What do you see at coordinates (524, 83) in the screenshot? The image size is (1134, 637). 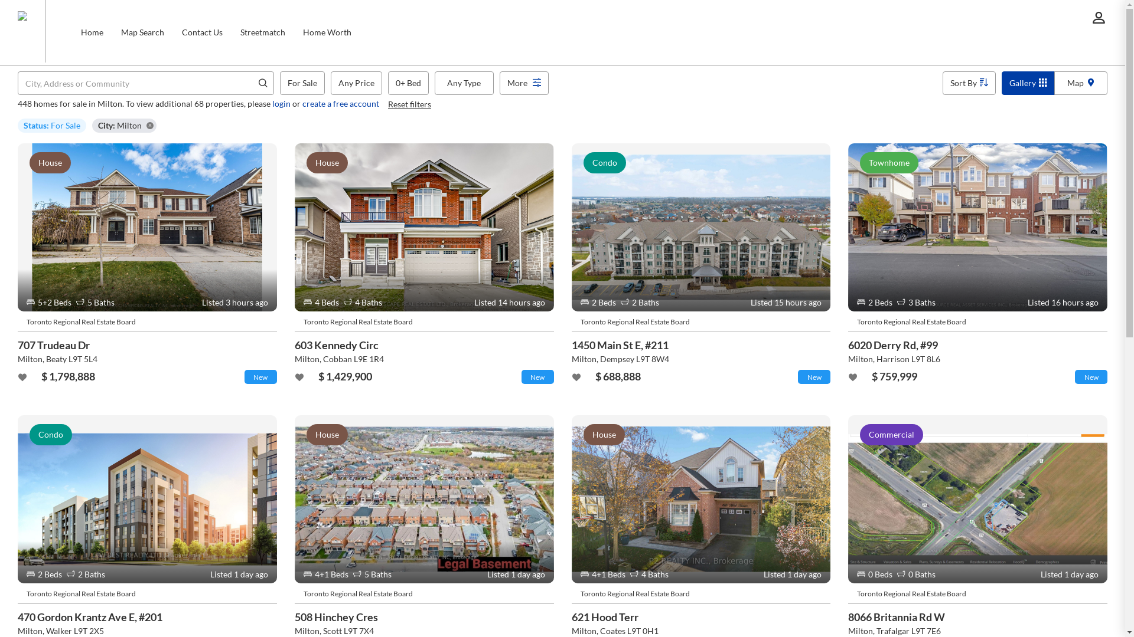 I see `More` at bounding box center [524, 83].